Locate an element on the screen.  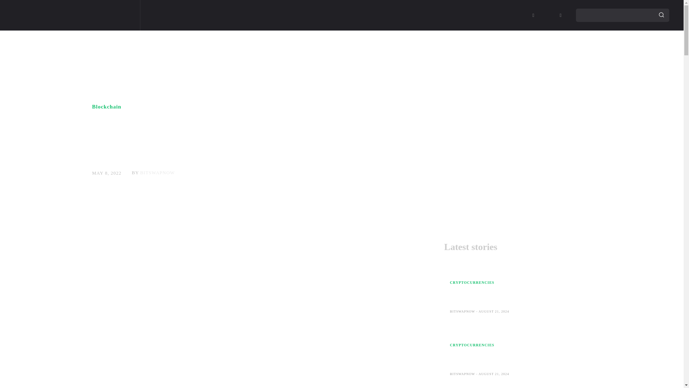
BitSwapNow is located at coordinates (68, 15).